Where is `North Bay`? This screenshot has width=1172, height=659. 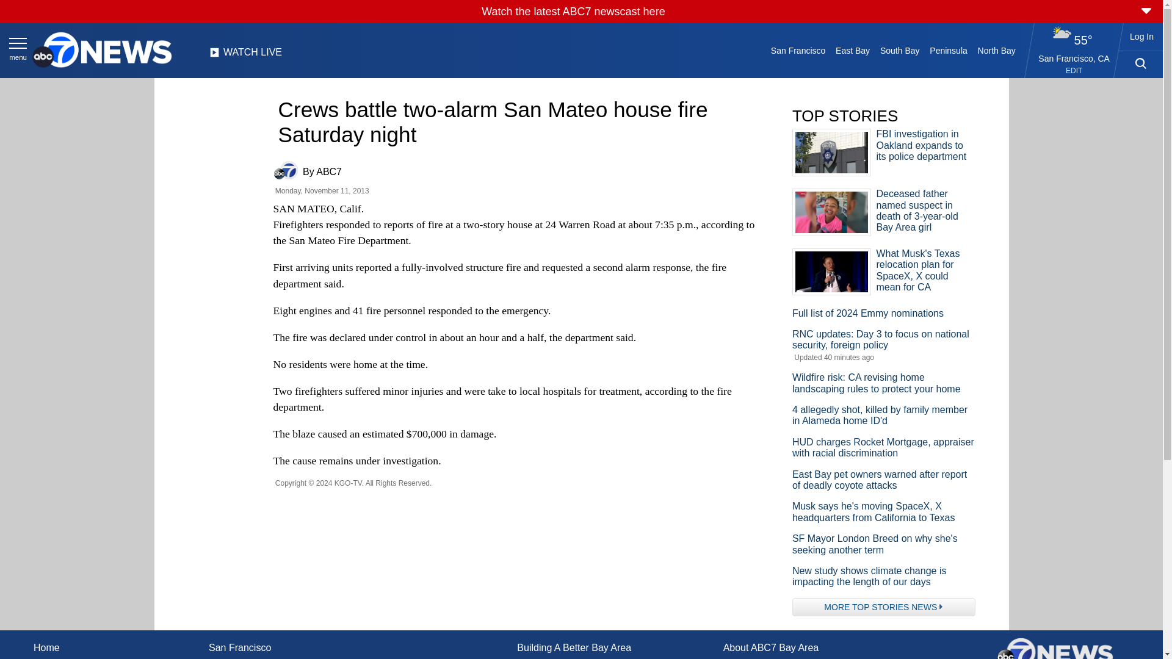 North Bay is located at coordinates (996, 50).